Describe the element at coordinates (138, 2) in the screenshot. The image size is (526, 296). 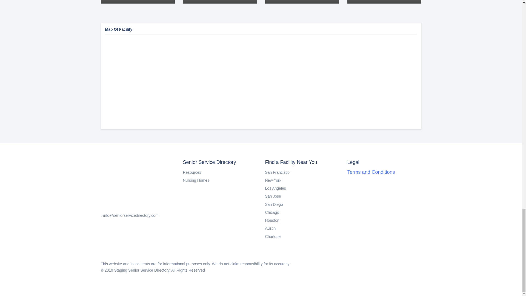
I see `Chicago` at that location.